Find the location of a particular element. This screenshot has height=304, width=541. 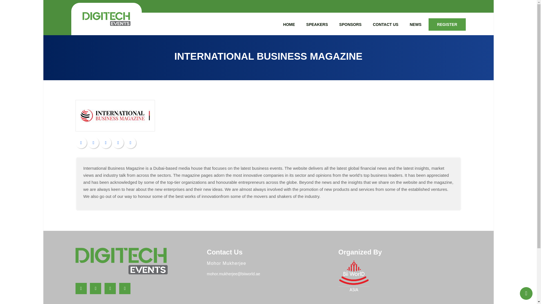

Back To Top is located at coordinates (526, 293).